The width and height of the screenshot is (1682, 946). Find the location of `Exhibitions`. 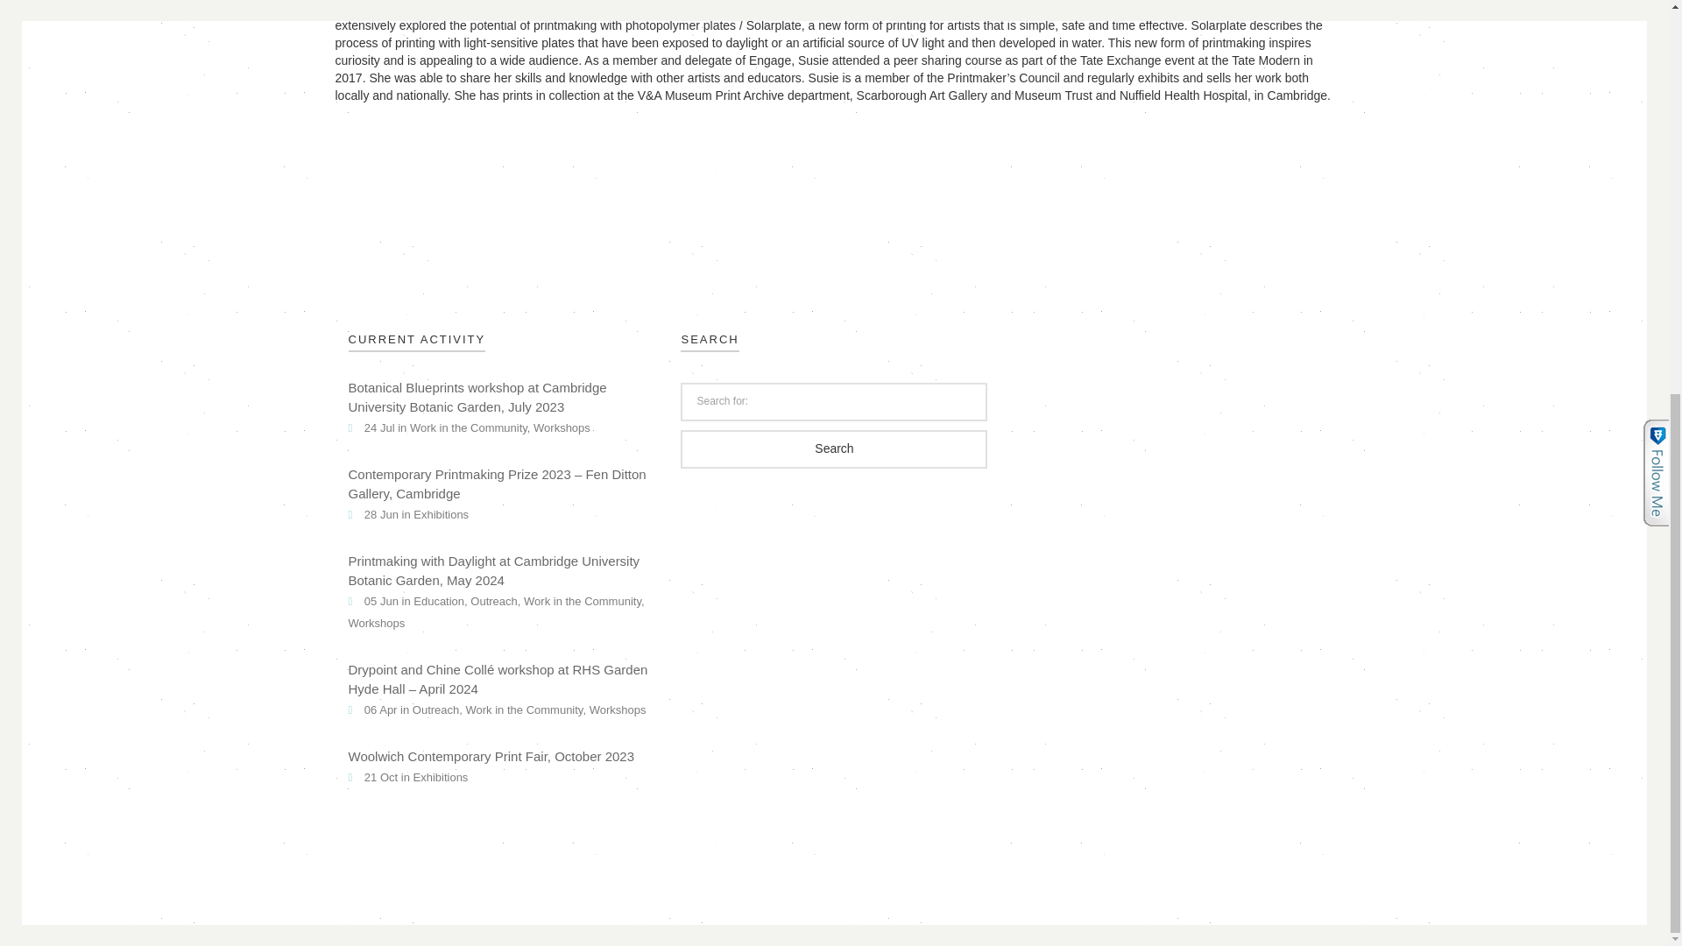

Exhibitions is located at coordinates (442, 780).